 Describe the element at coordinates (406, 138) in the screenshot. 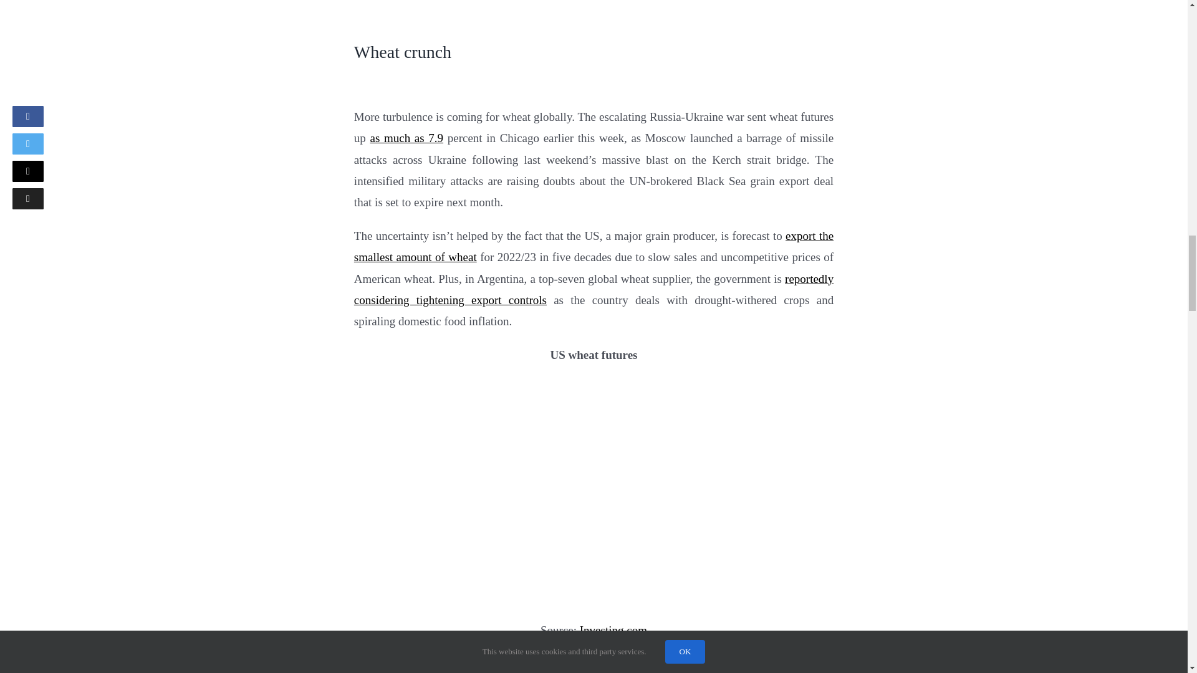

I see `as much as 7.9` at that location.